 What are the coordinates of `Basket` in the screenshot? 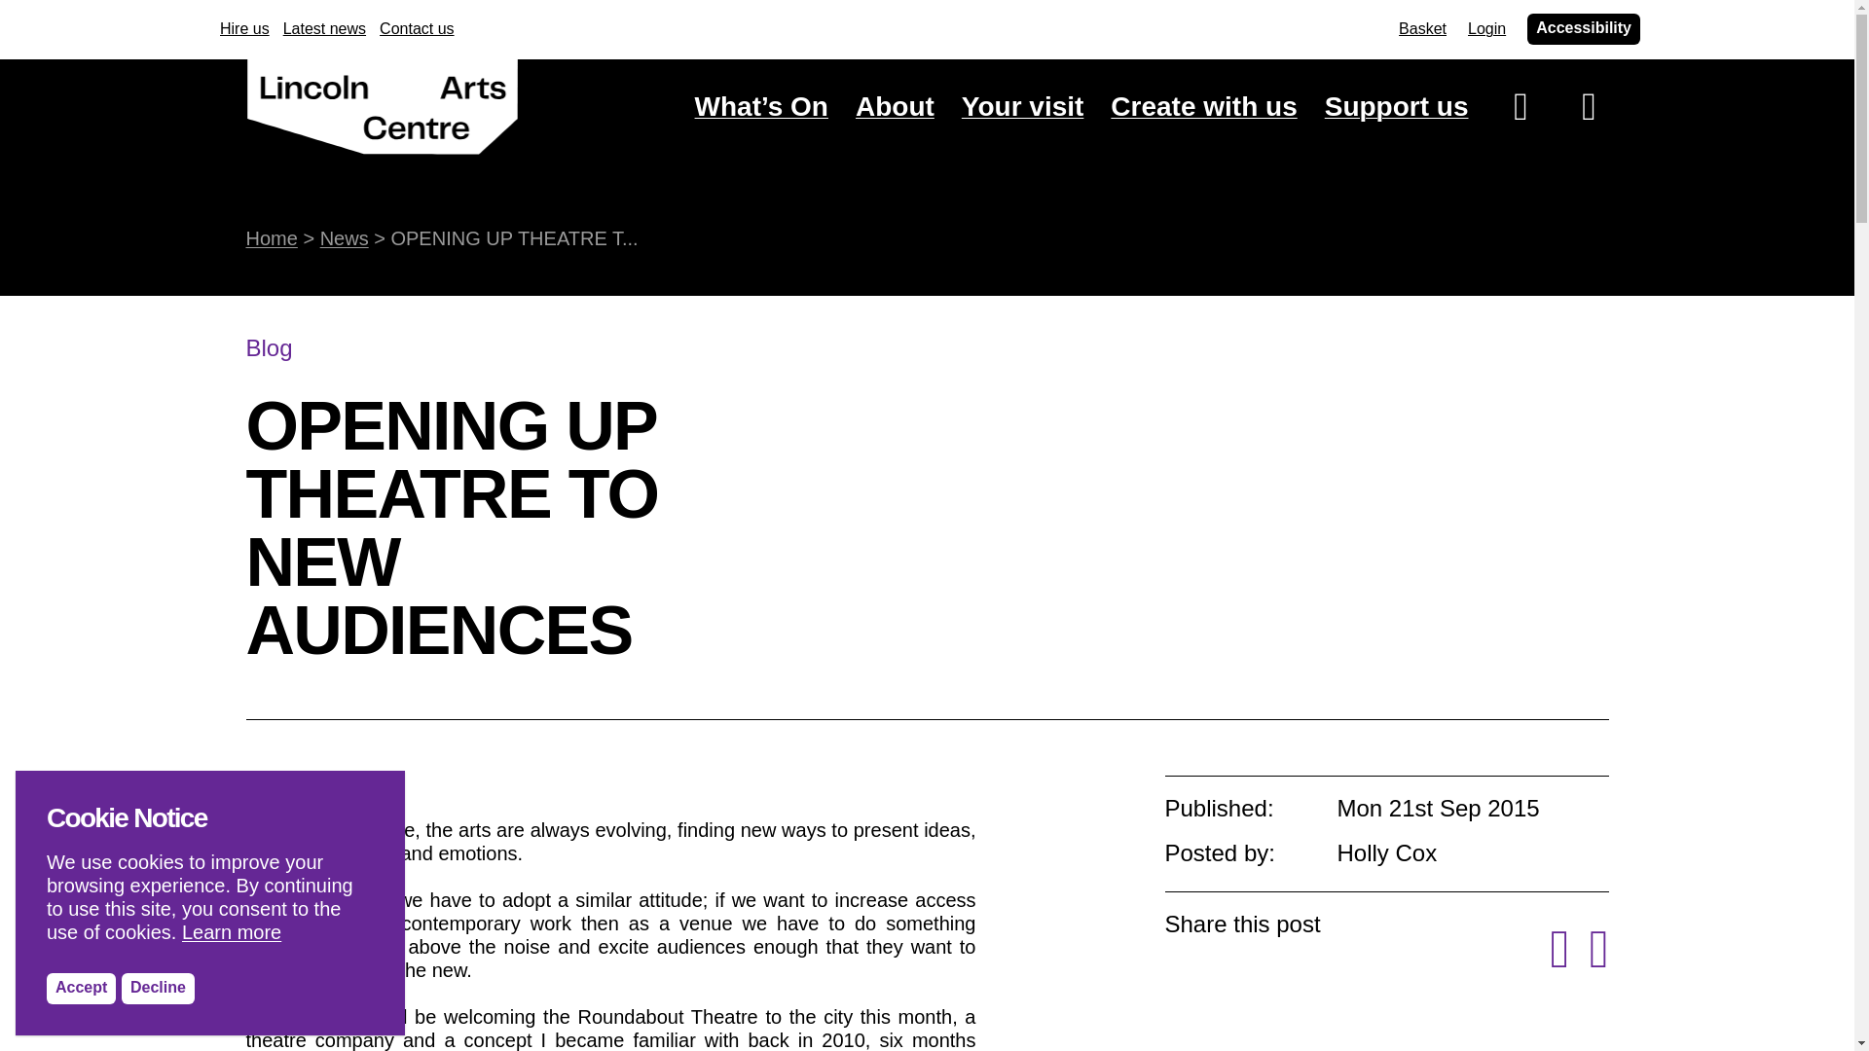 It's located at (1422, 29).